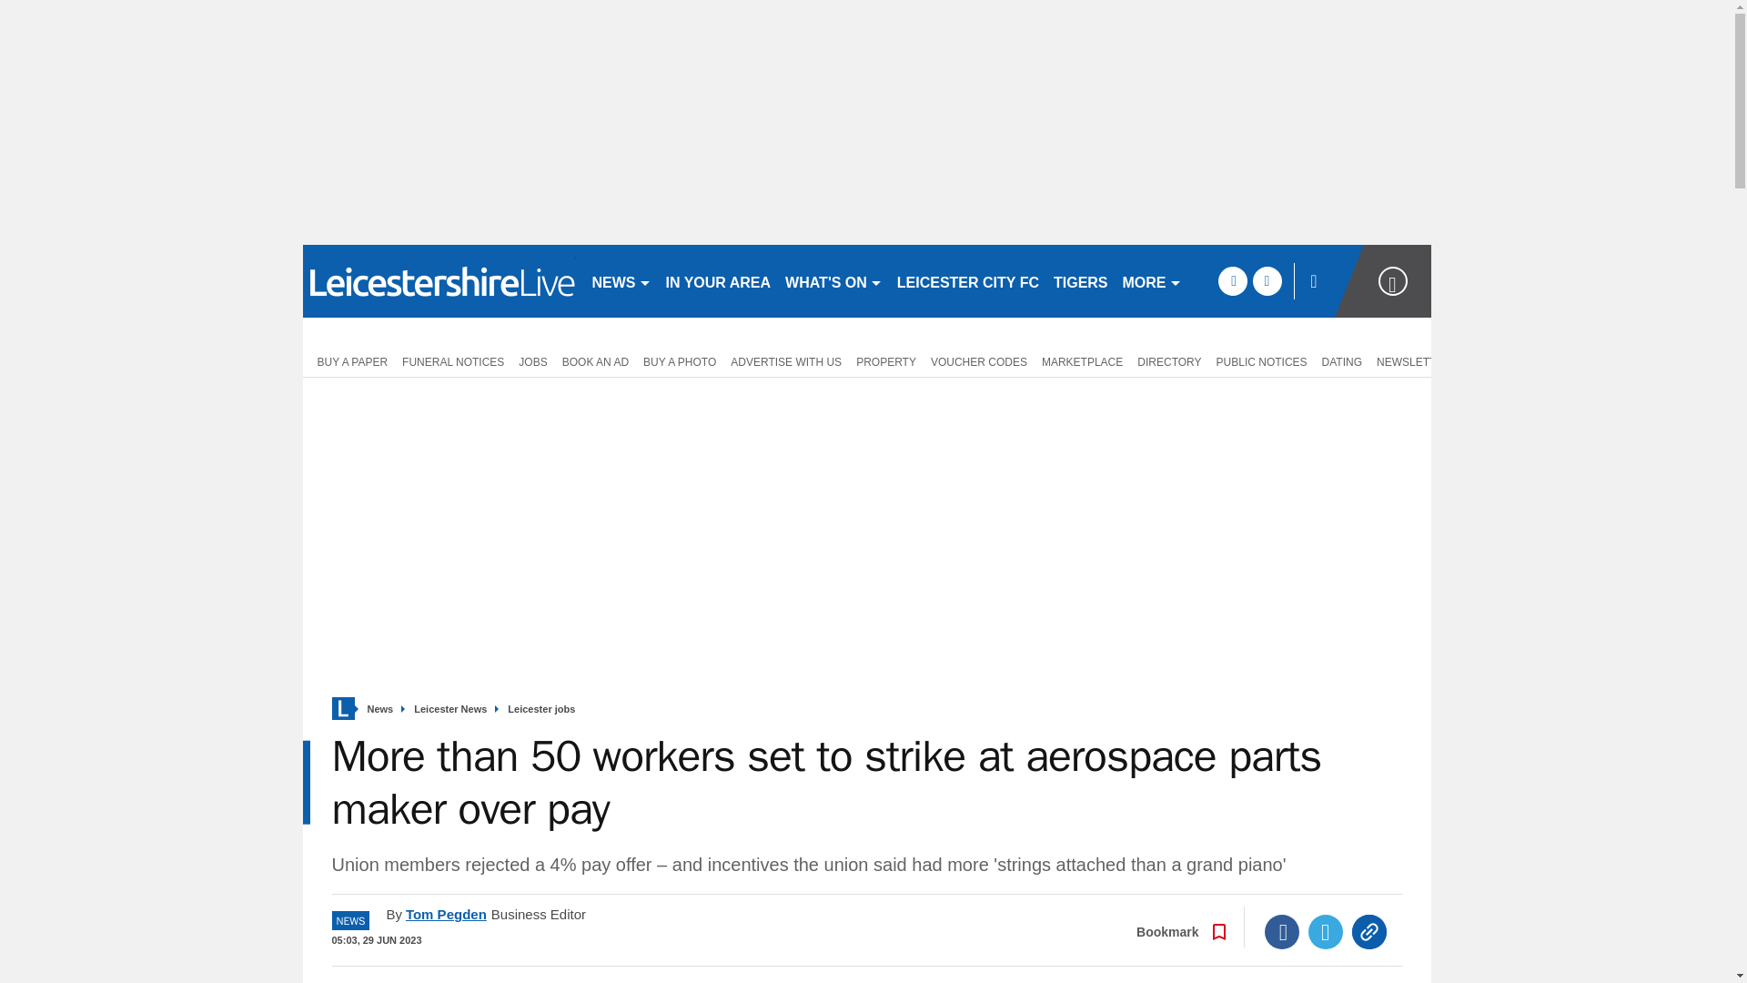  What do you see at coordinates (1282, 932) in the screenshot?
I see `Facebook` at bounding box center [1282, 932].